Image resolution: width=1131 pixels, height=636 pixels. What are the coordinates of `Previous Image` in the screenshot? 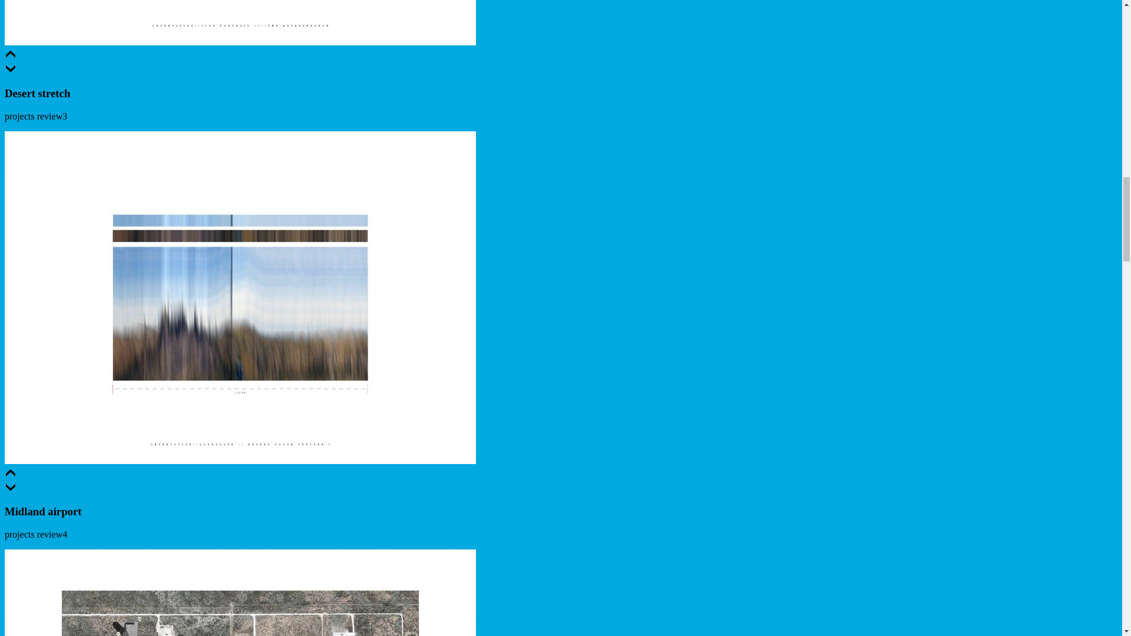 It's located at (11, 475).